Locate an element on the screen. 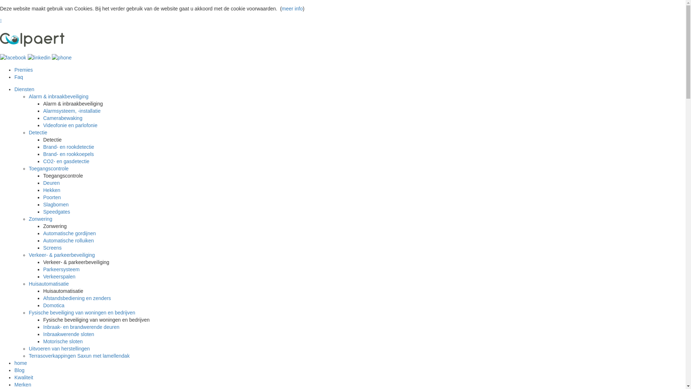 Image resolution: width=691 pixels, height=389 pixels. Detectie is located at coordinates (38, 133).